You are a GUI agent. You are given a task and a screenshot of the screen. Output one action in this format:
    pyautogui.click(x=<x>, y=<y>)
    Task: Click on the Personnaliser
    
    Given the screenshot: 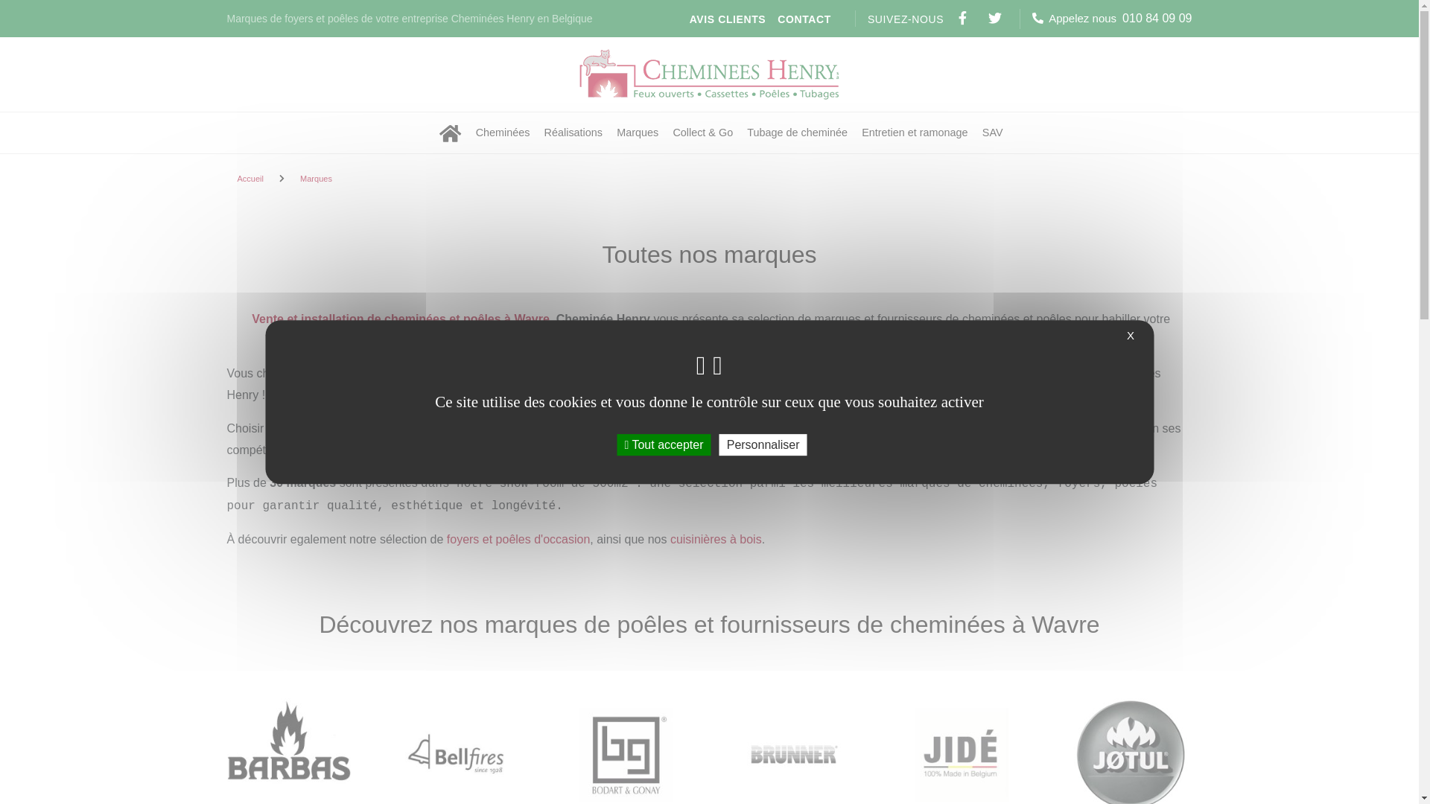 What is the action you would take?
    pyautogui.click(x=763, y=445)
    